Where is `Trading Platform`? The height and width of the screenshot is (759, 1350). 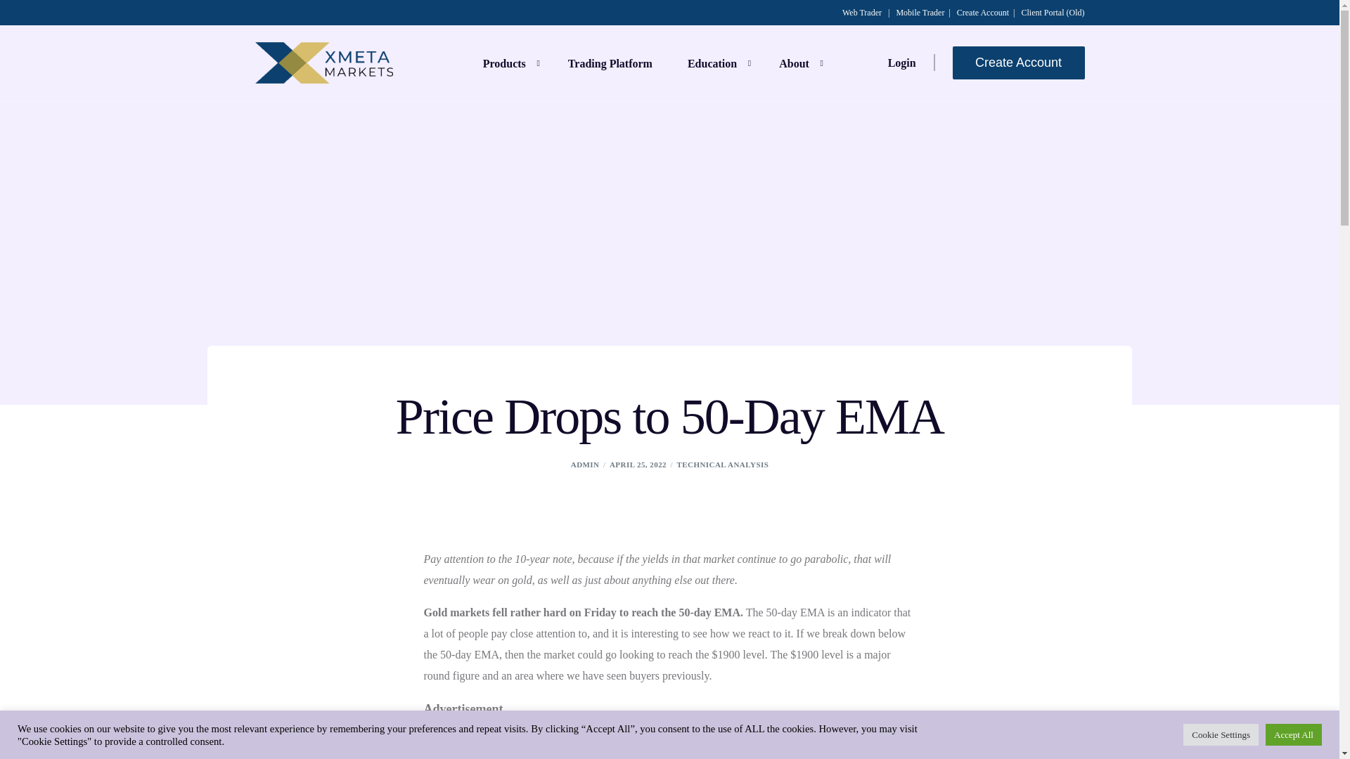 Trading Platform is located at coordinates (610, 62).